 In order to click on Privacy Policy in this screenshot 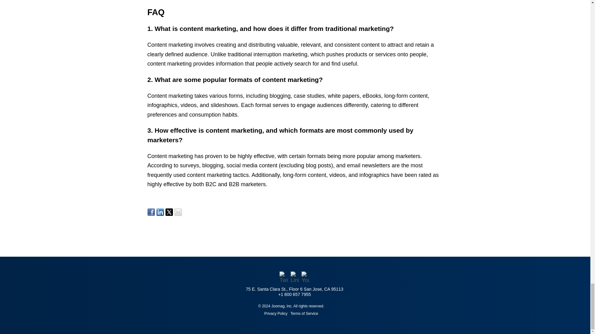, I will do `click(276, 313)`.